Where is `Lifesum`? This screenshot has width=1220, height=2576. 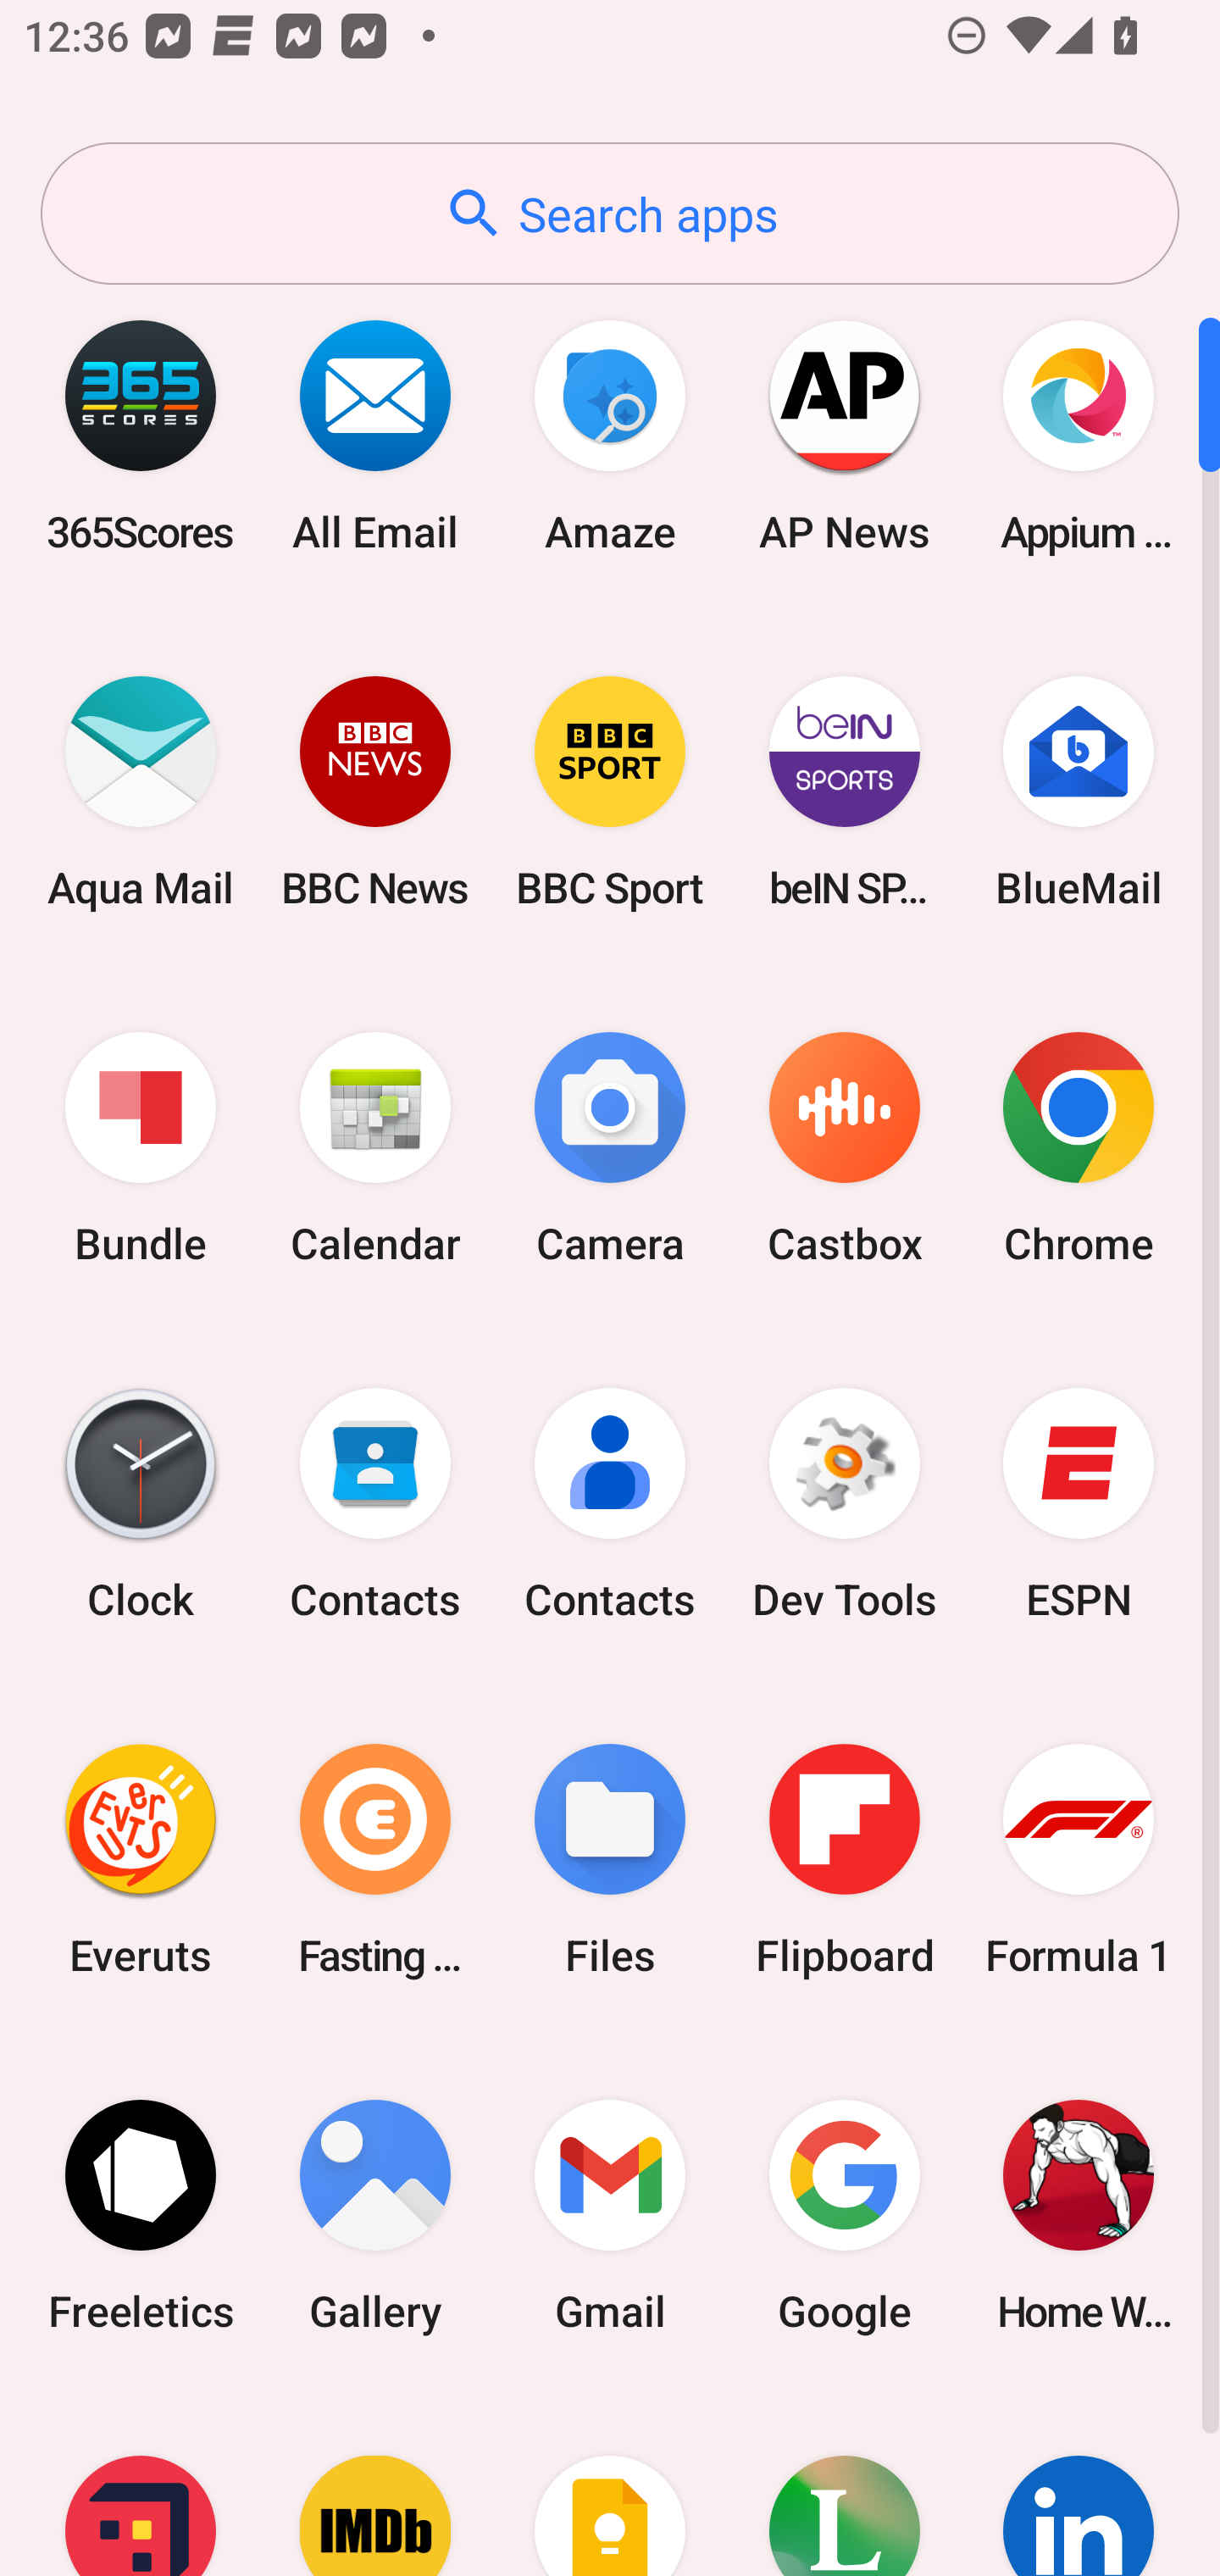 Lifesum is located at coordinates (844, 2484).